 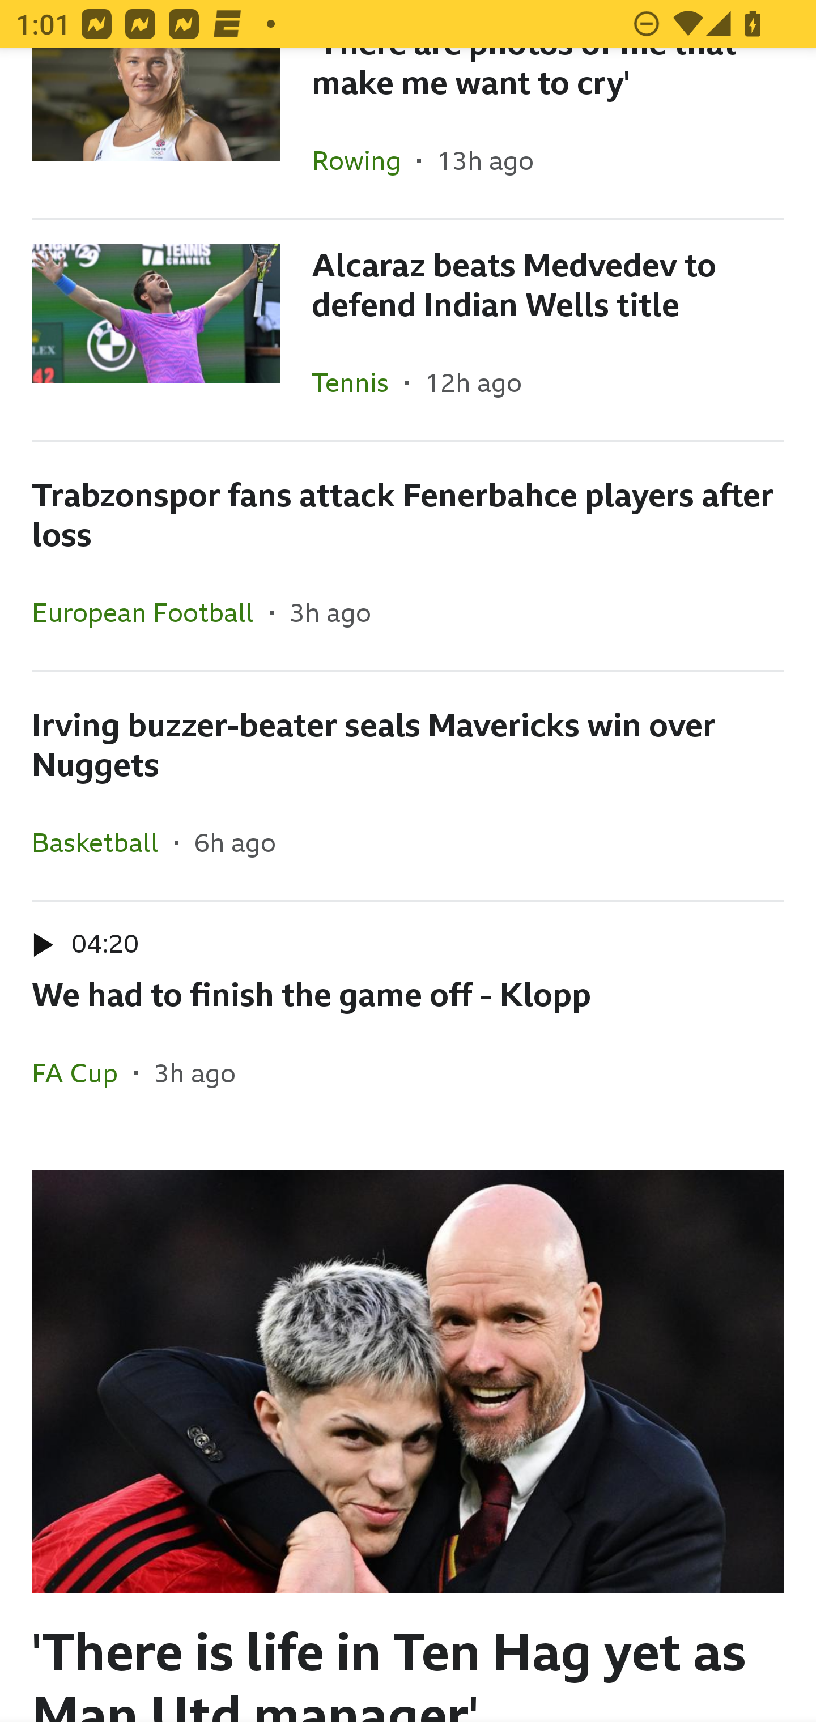 What do you see at coordinates (364, 160) in the screenshot?
I see `Rowing In the section Rowing` at bounding box center [364, 160].